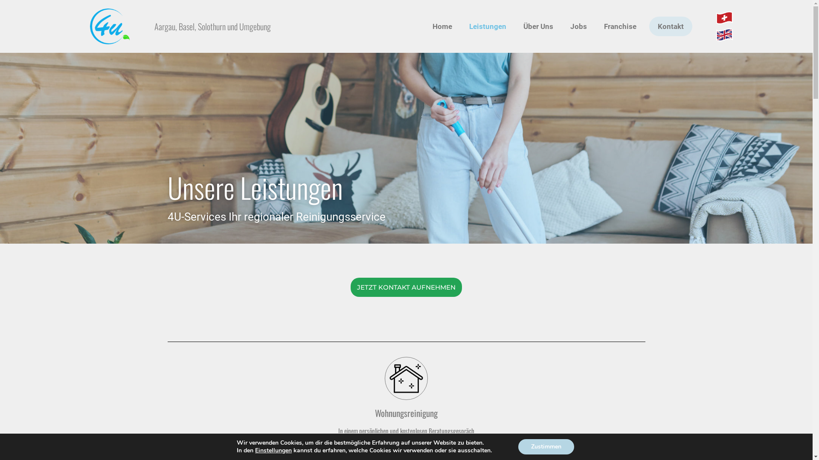  I want to click on JETZT KONTAKT AUFNEHMEN, so click(406, 287).